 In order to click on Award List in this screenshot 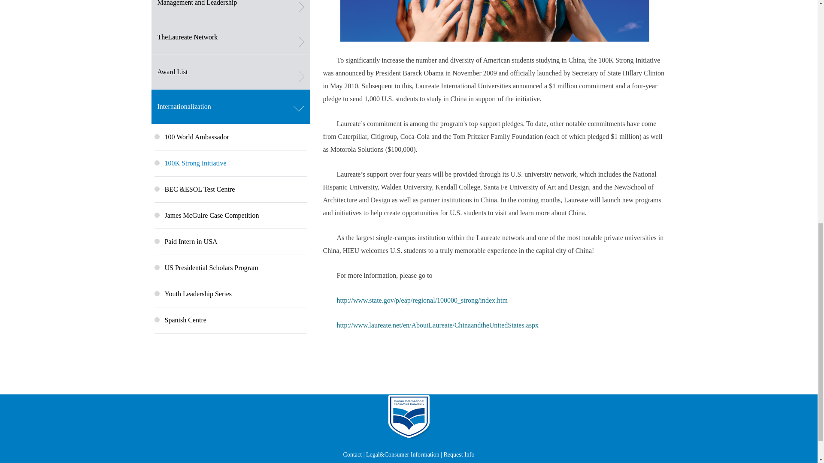, I will do `click(230, 72)`.